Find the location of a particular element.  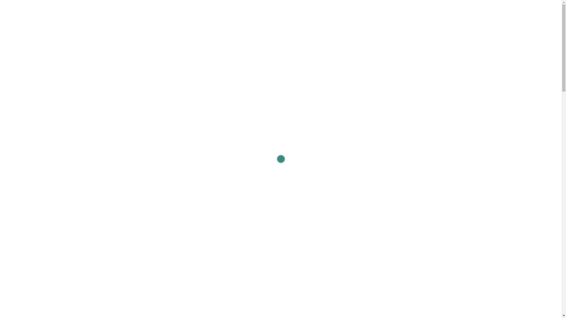

greenlab.louise@gmail.com is located at coordinates (31, 8).